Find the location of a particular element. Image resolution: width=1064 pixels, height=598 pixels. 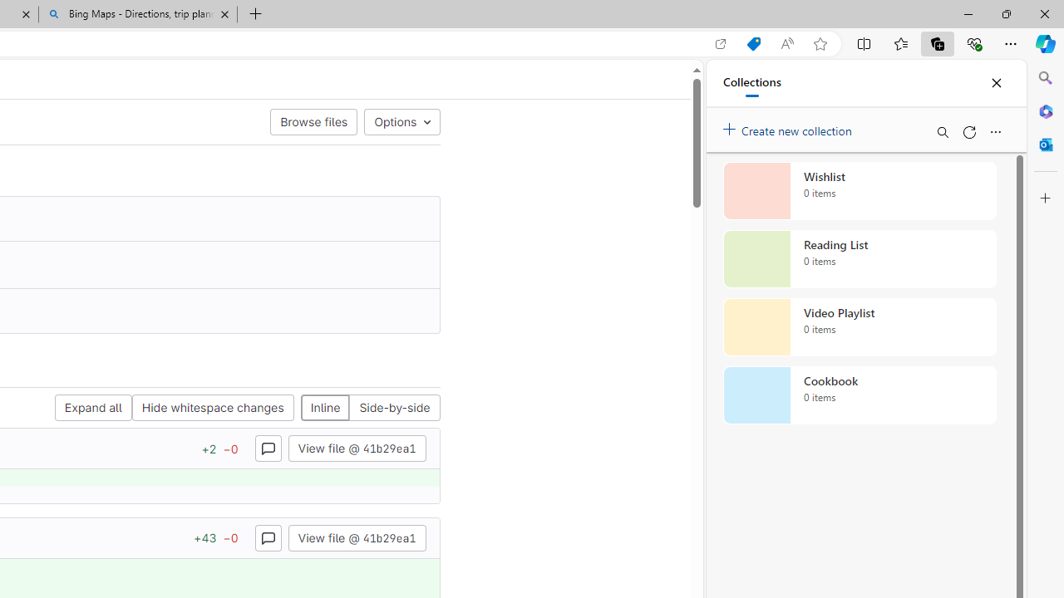

Browser essentials is located at coordinates (974, 43).